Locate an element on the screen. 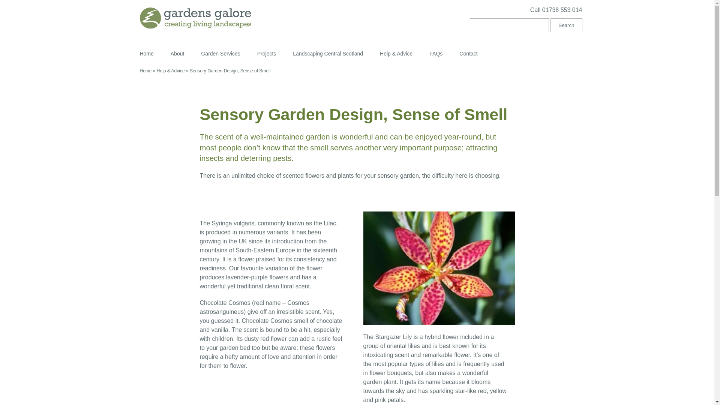 The width and height of the screenshot is (720, 405). Garden Services is located at coordinates (220, 54).